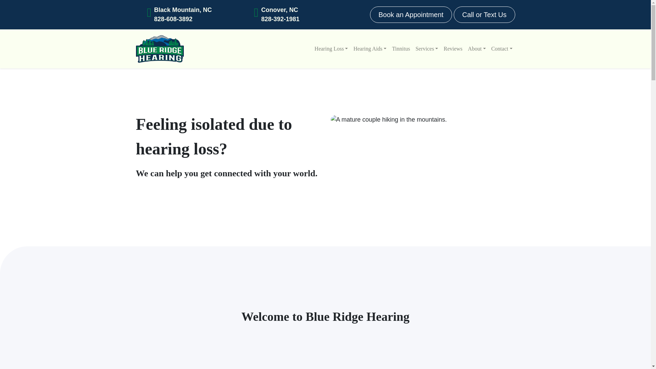 This screenshot has height=369, width=656. Describe the element at coordinates (477, 49) in the screenshot. I see `About` at that location.